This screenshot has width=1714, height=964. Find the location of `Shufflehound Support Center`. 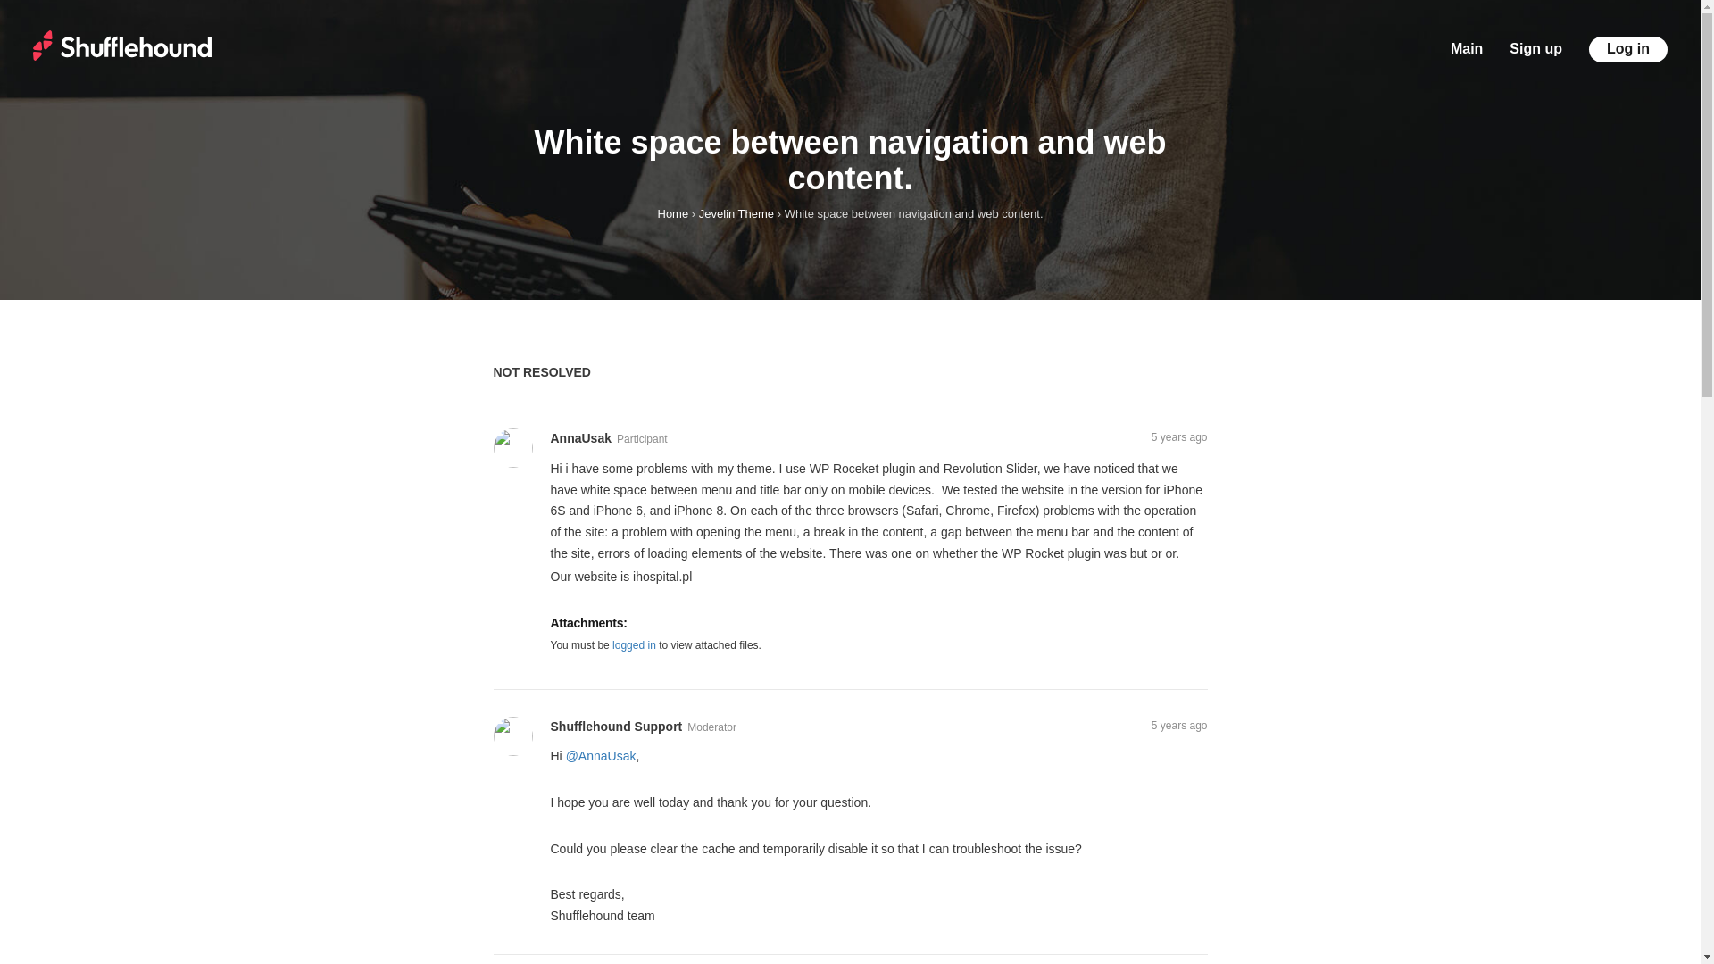

Shufflehound Support Center is located at coordinates (121, 45).